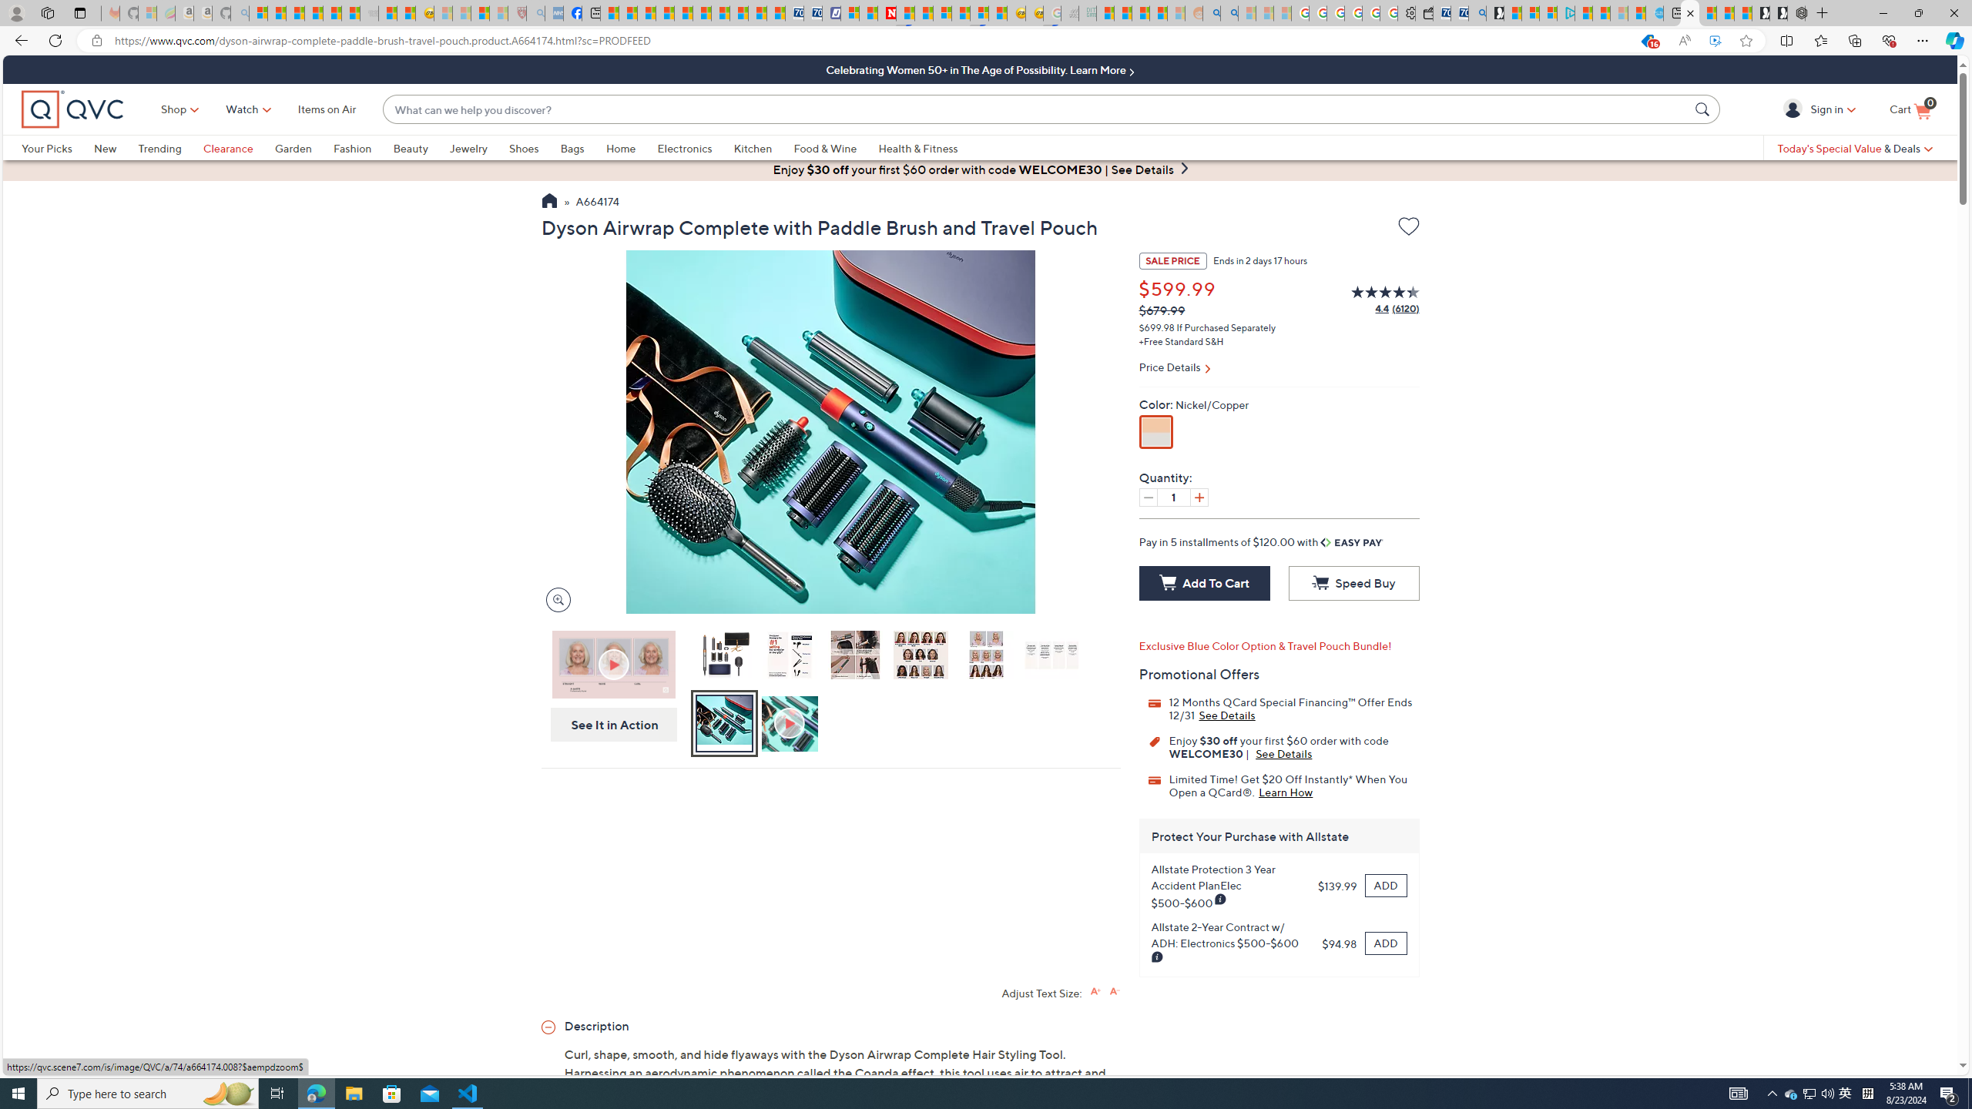  Describe the element at coordinates (1199, 498) in the screenshot. I see `Increase quantity by 1` at that location.